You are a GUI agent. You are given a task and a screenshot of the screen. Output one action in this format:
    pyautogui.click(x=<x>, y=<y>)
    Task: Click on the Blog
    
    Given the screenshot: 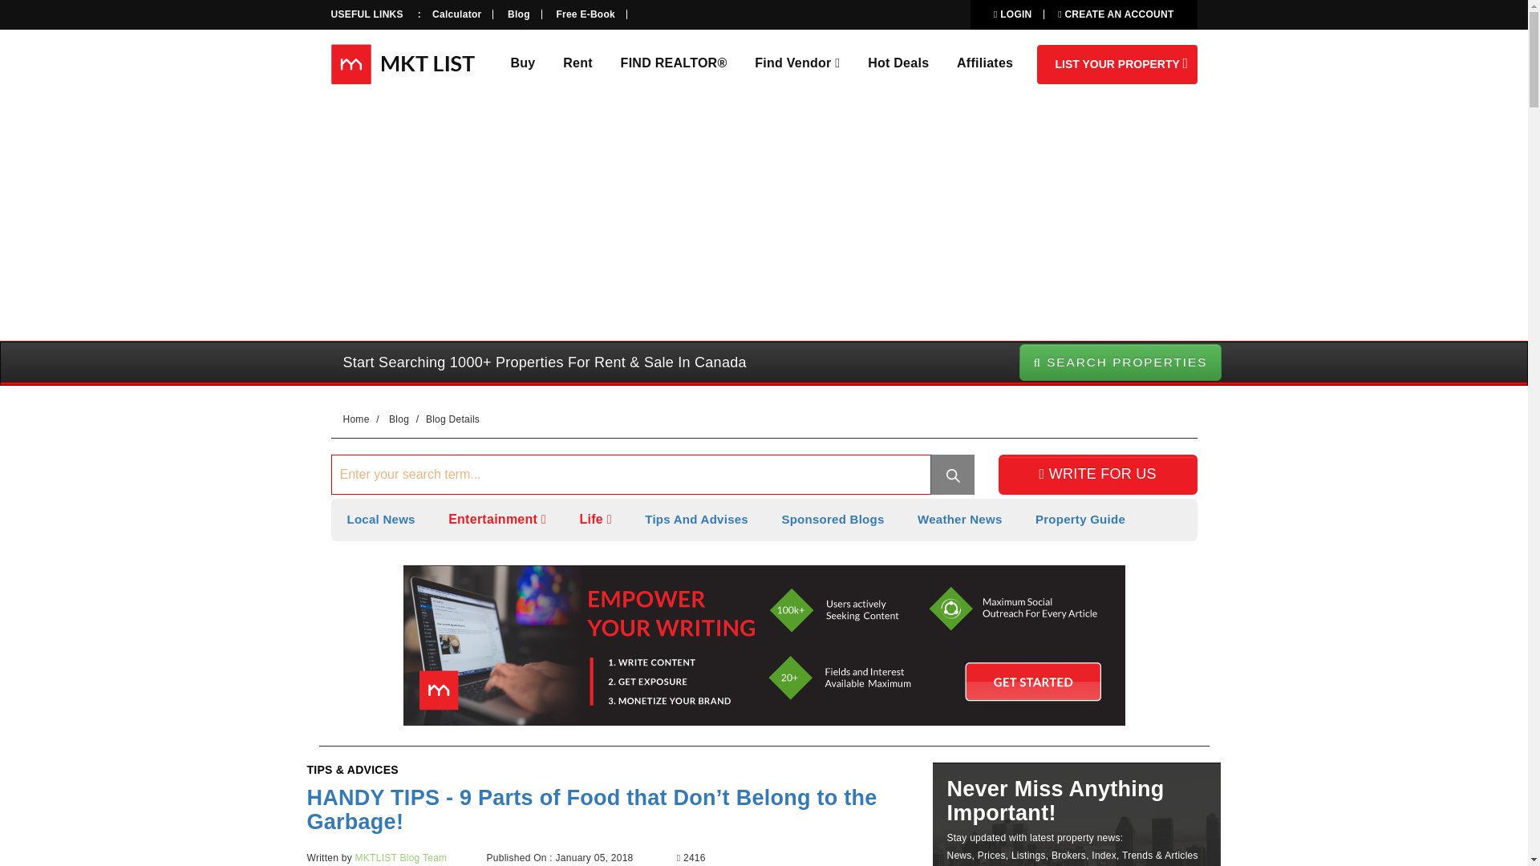 What is the action you would take?
    pyautogui.click(x=398, y=419)
    